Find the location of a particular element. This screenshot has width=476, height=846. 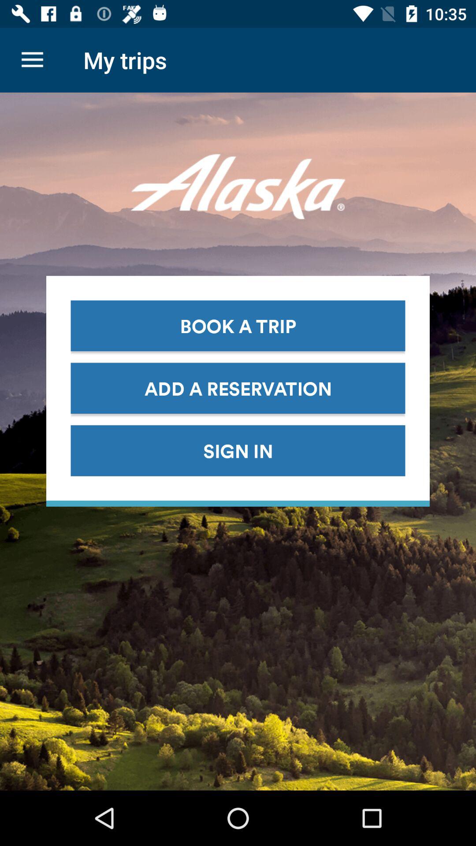

launch the sign in is located at coordinates (238, 450).